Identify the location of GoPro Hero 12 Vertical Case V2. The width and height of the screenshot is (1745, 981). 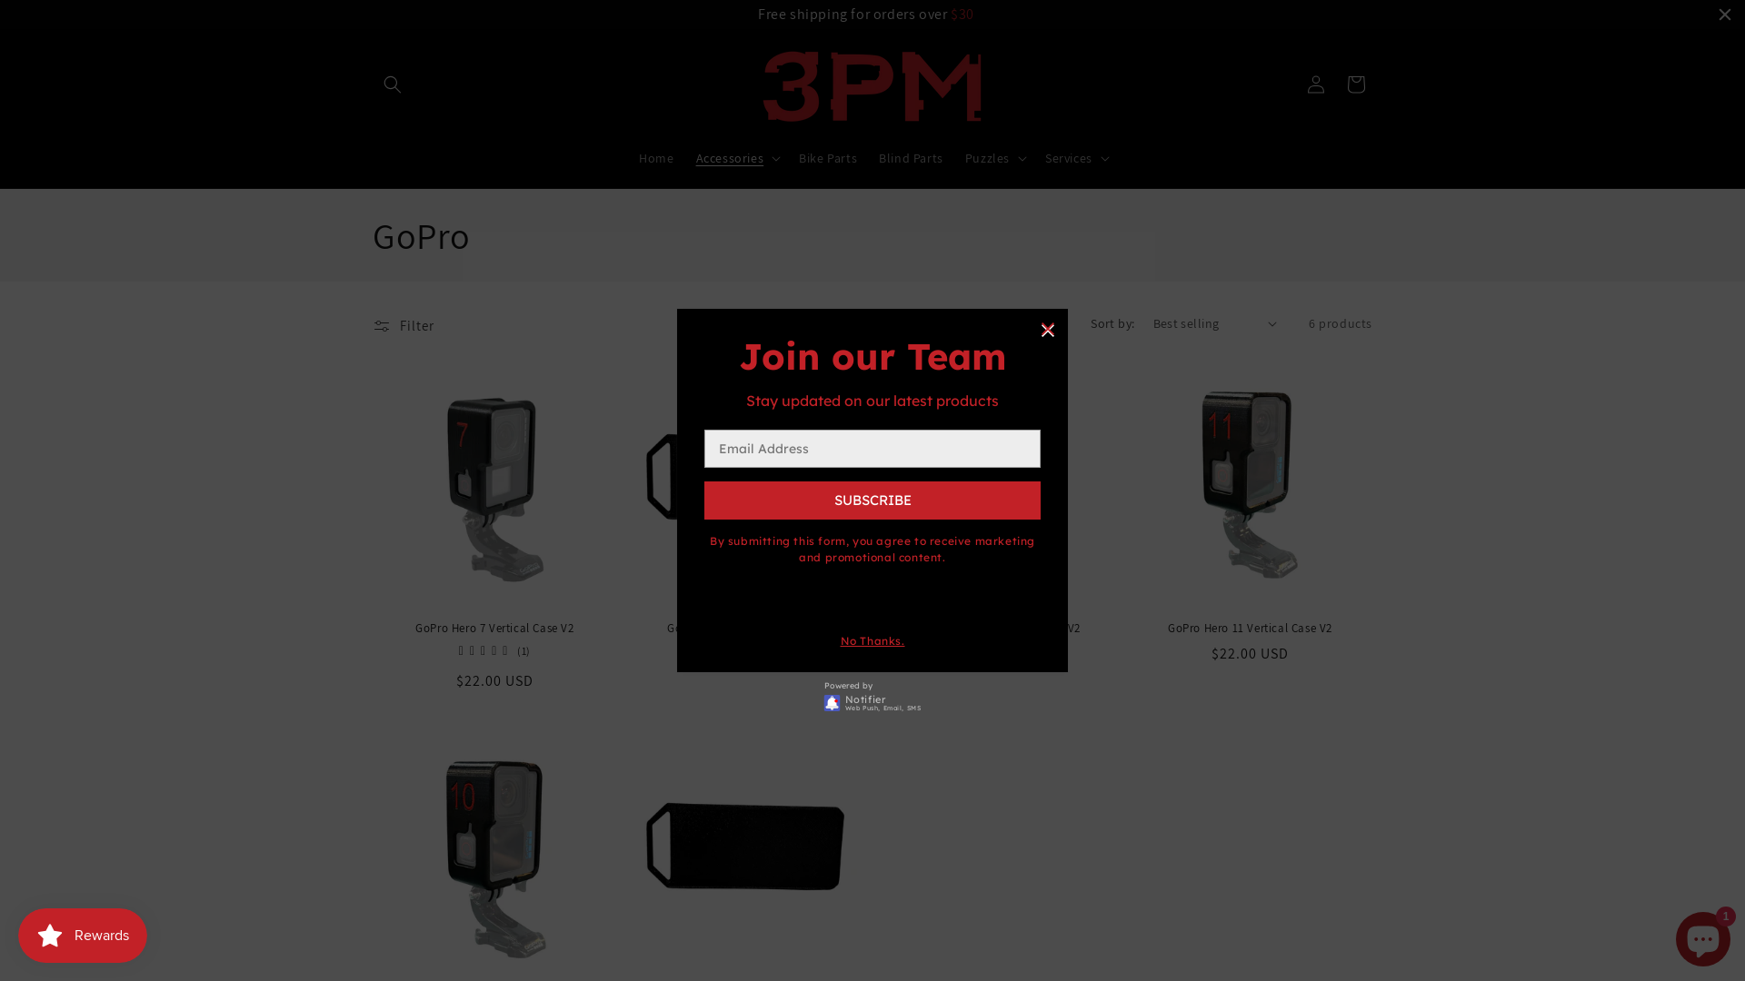
(998, 629).